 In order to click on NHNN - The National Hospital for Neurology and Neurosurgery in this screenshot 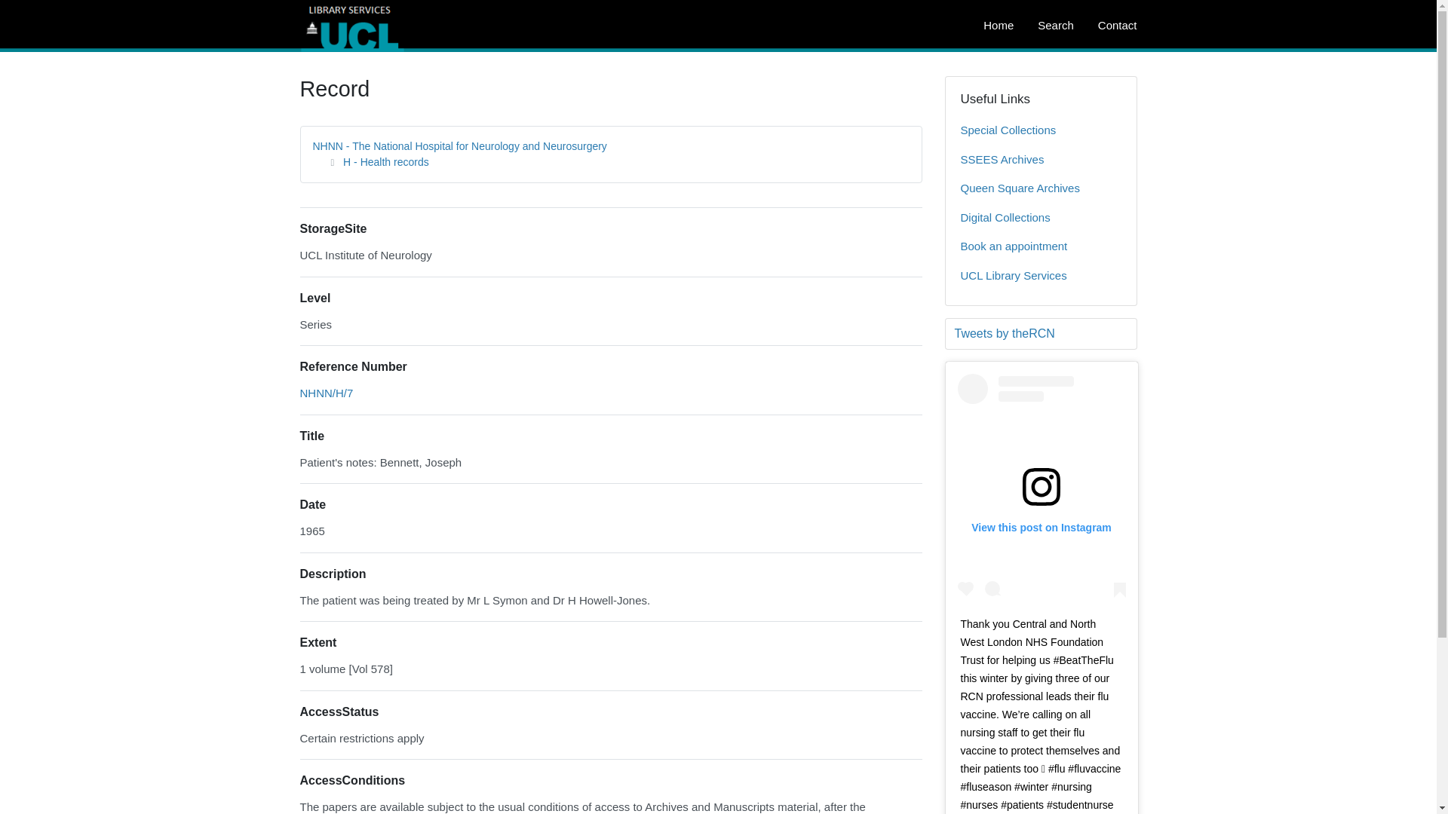, I will do `click(459, 145)`.